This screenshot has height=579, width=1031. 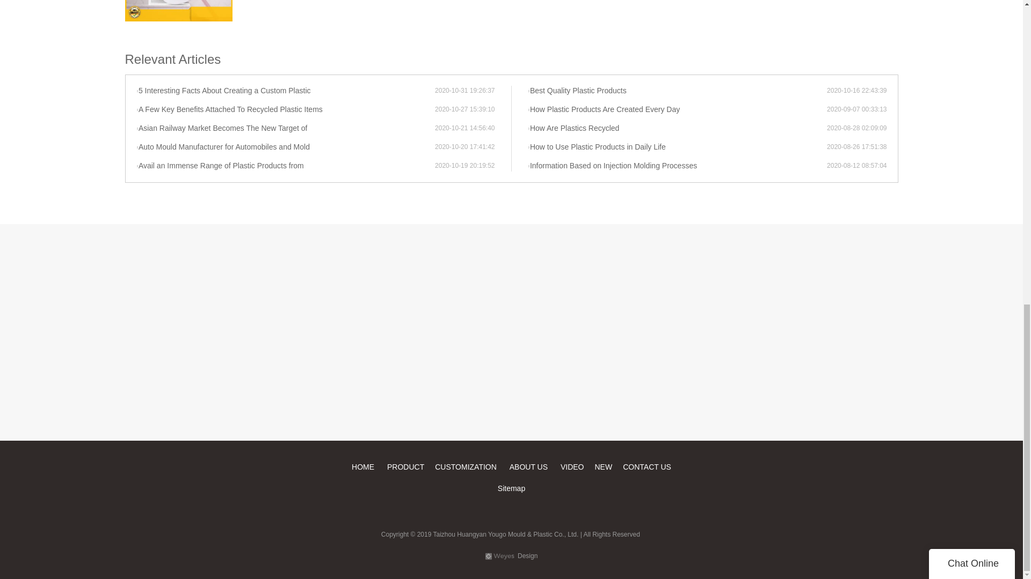 I want to click on Asian Railway Market Becomes The New Target of, so click(x=286, y=129).